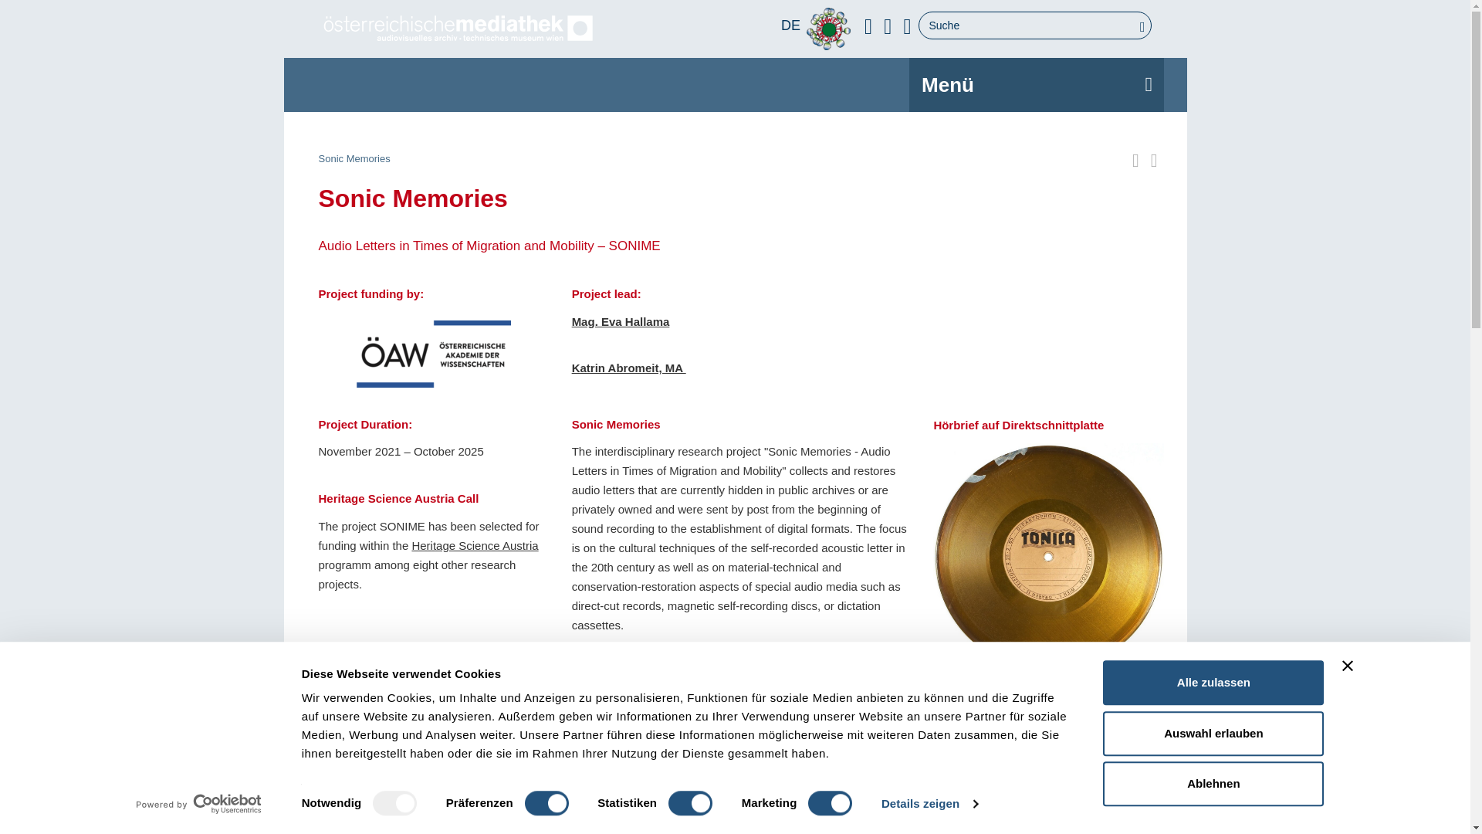 This screenshot has height=834, width=1482. Describe the element at coordinates (1213, 683) in the screenshot. I see `Alle zulassen` at that location.